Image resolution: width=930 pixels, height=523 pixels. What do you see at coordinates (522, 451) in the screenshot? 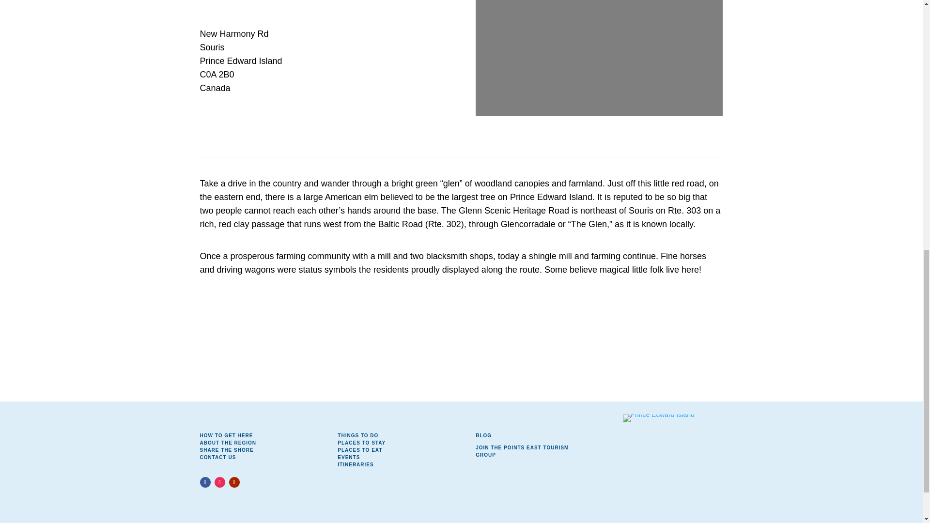
I see `JOIN THE POINTS EAST TOURISM GROUP` at bounding box center [522, 451].